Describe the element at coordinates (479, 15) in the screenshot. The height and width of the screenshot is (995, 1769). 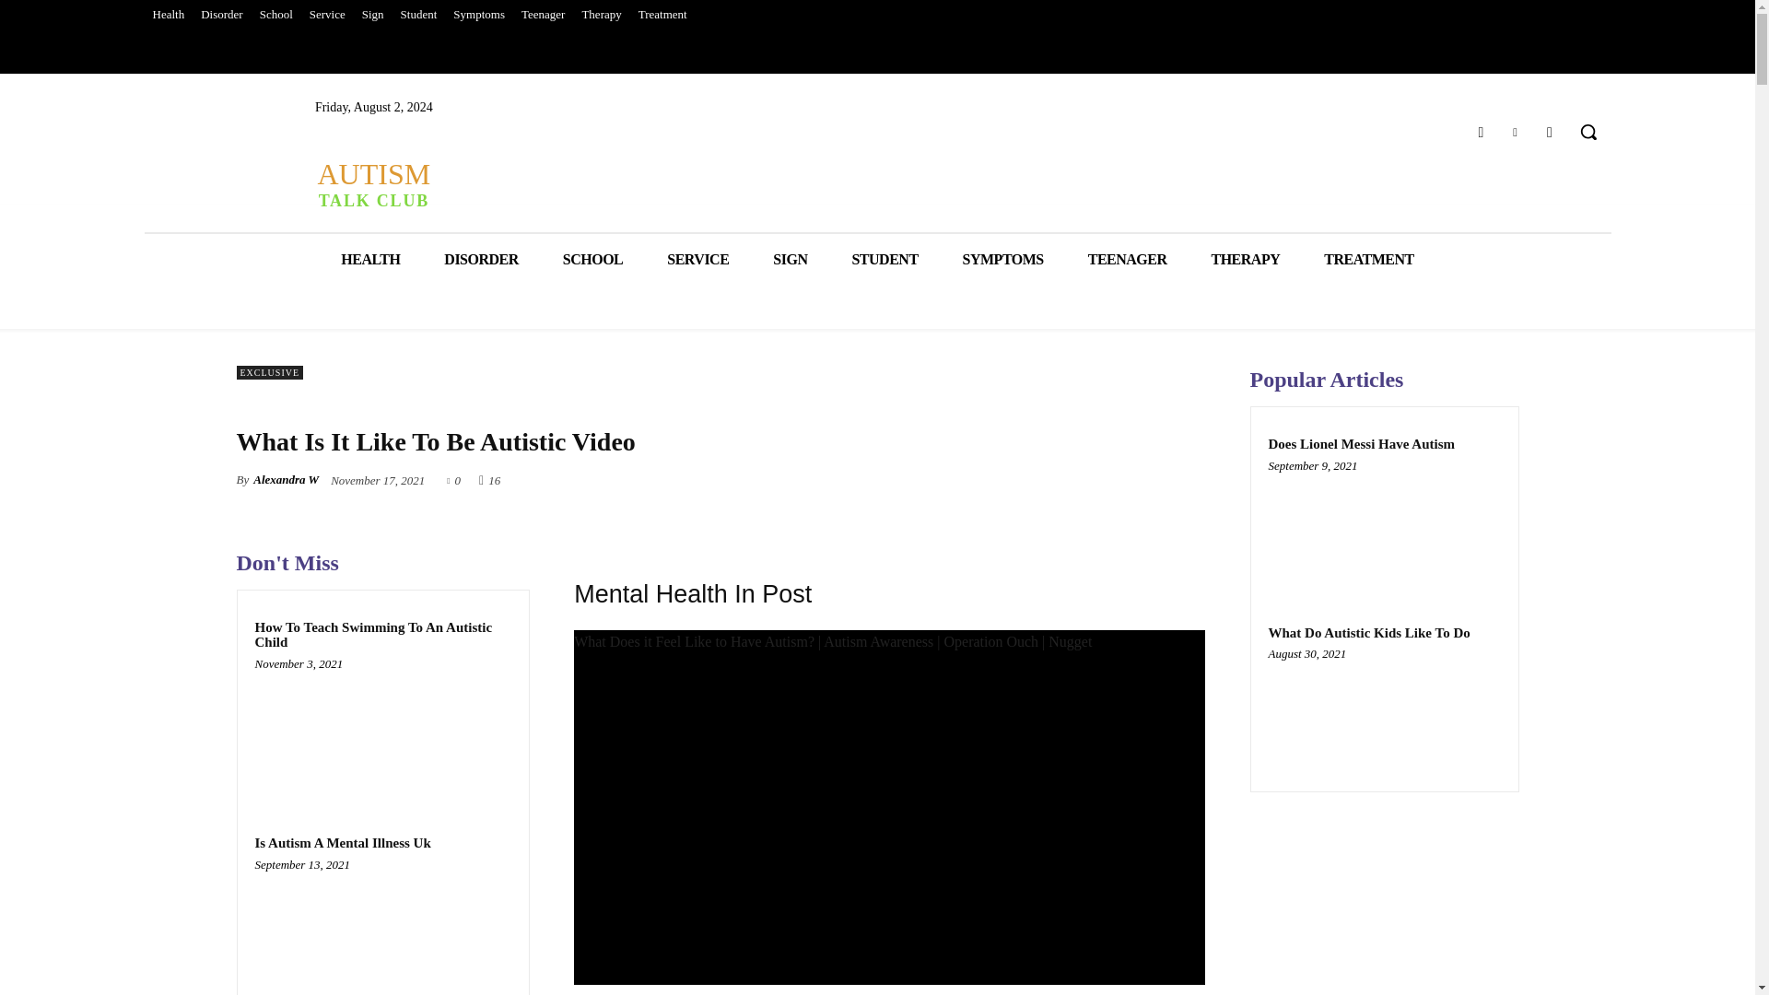
I see `Symptoms` at that location.